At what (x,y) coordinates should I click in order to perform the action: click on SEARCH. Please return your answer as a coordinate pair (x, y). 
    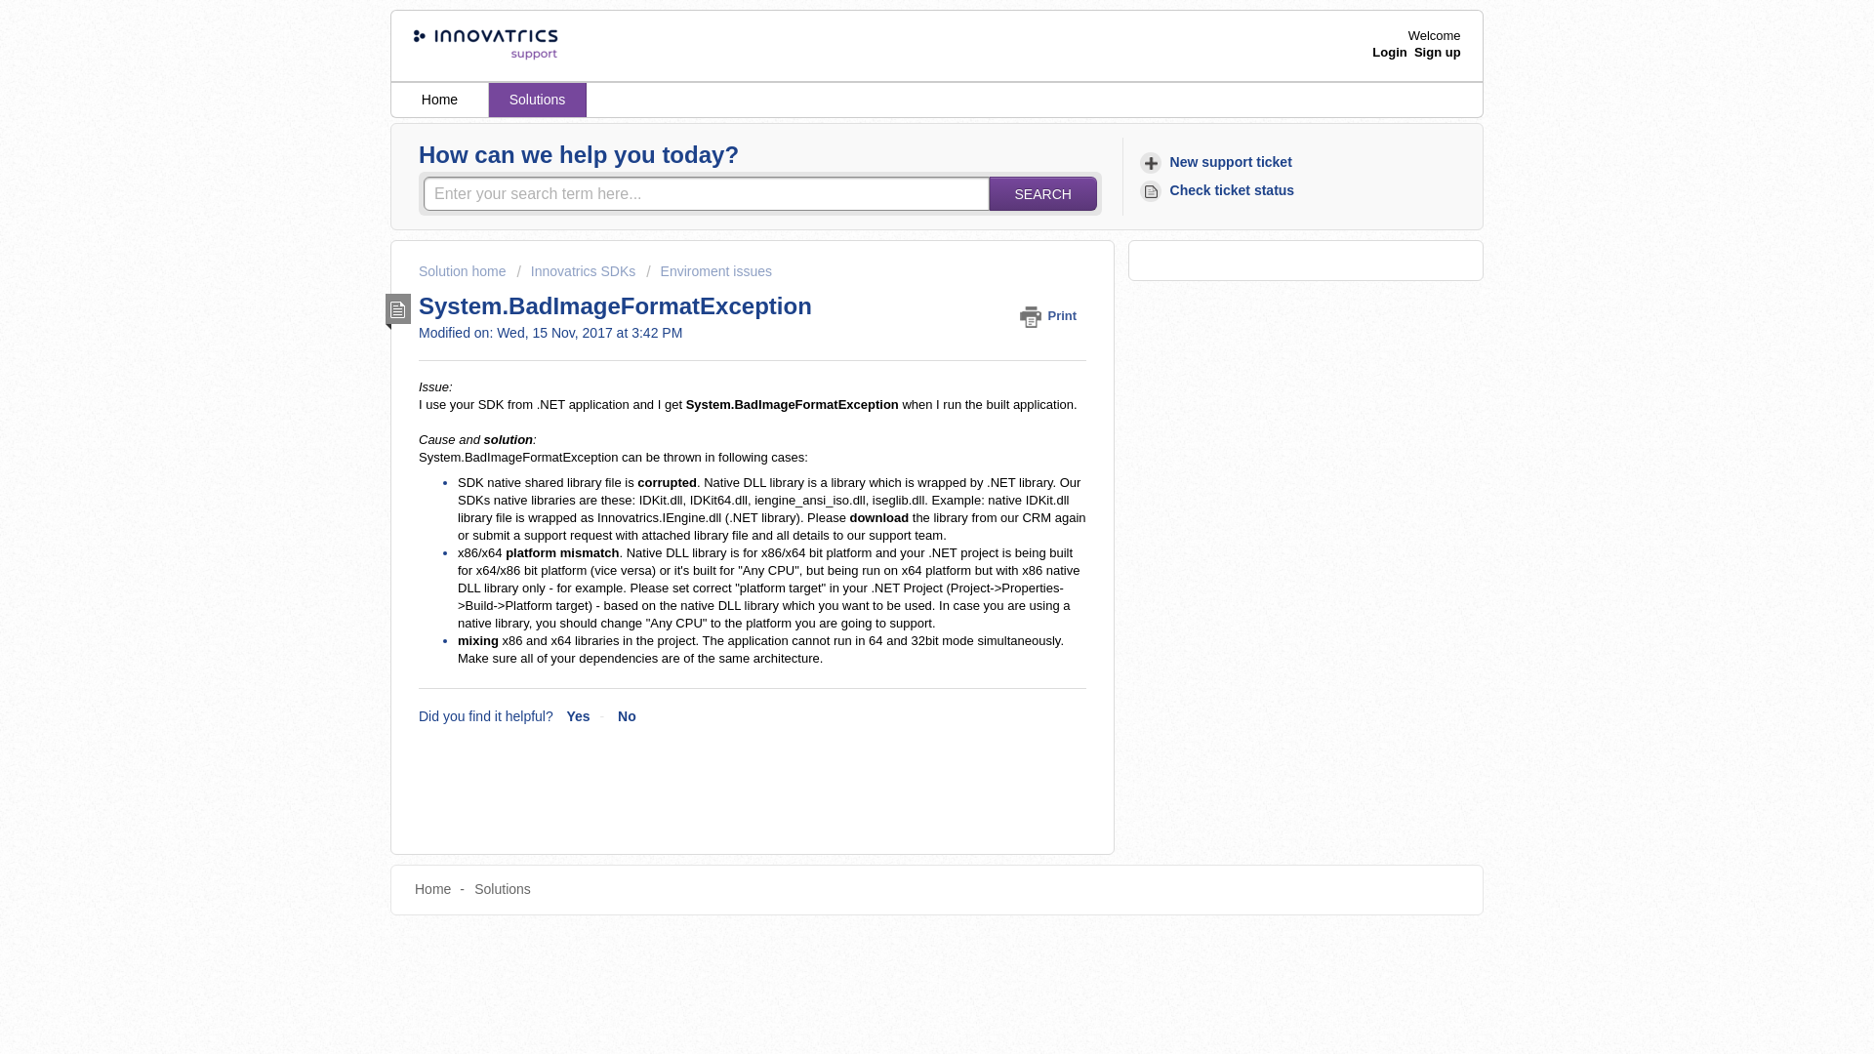
    Looking at the image, I should click on (1042, 193).